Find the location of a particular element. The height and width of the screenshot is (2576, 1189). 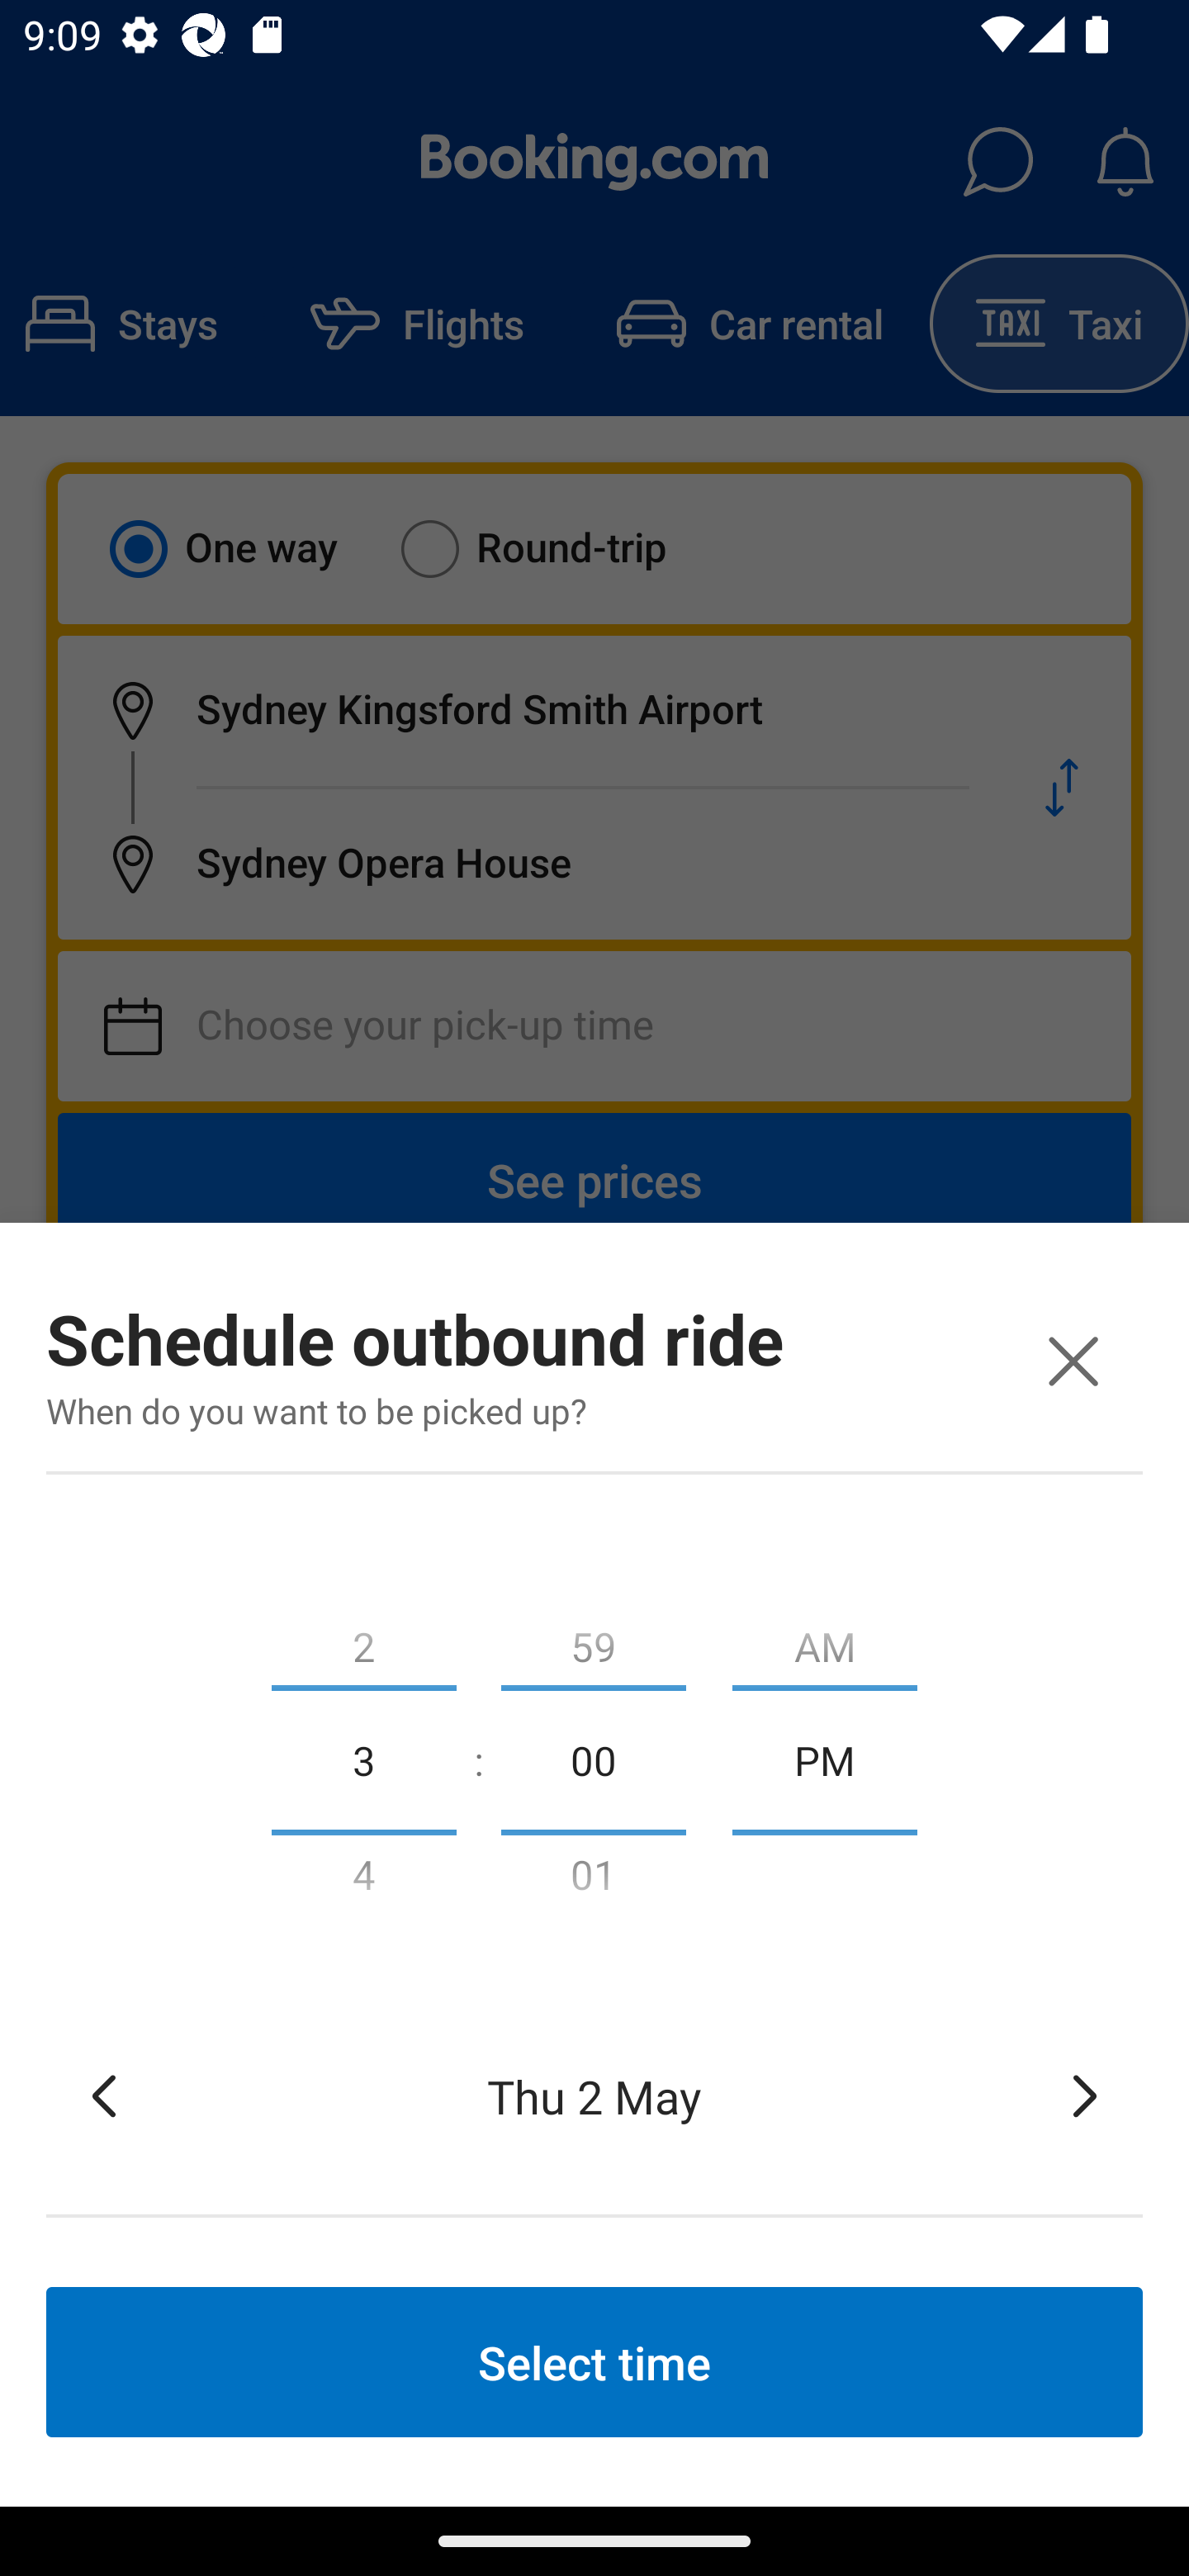

3 is located at coordinates (363, 1759).